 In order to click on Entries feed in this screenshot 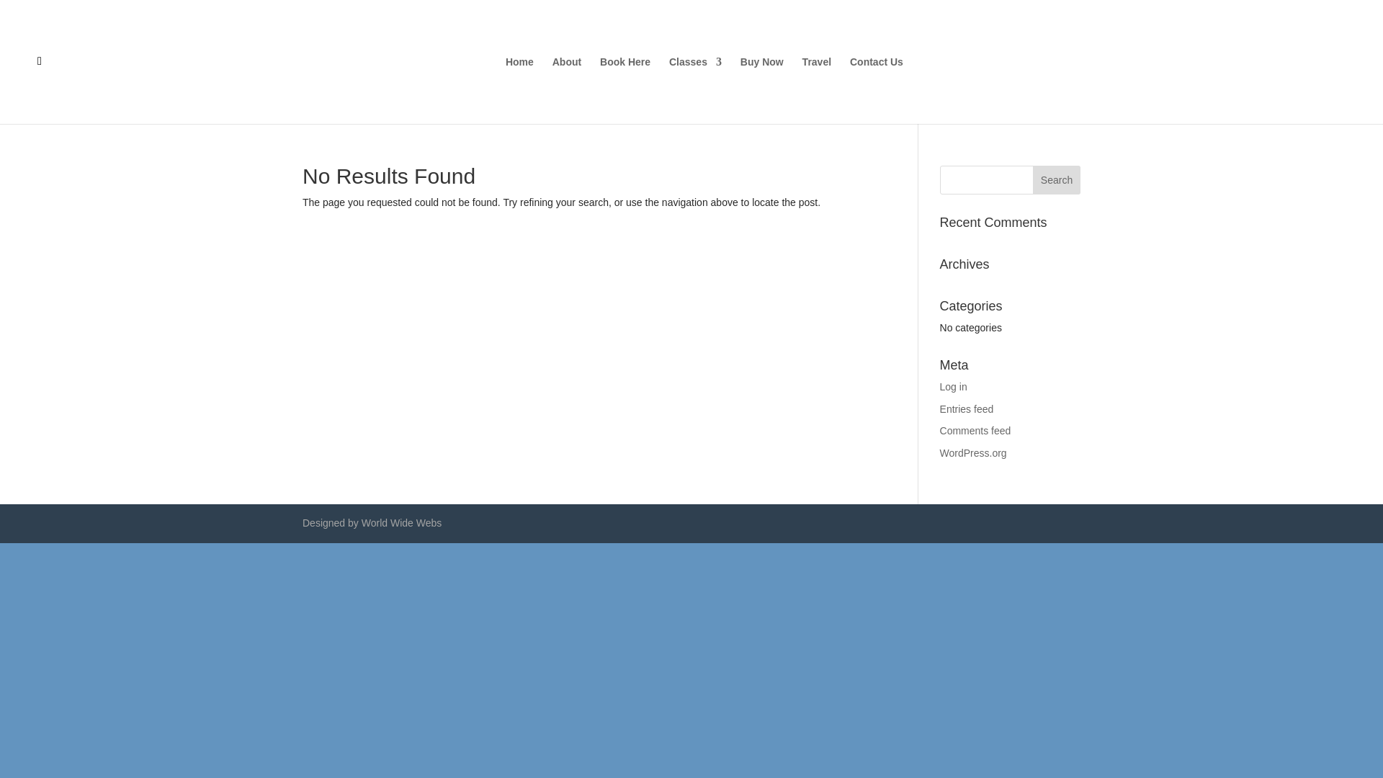, I will do `click(967, 409)`.